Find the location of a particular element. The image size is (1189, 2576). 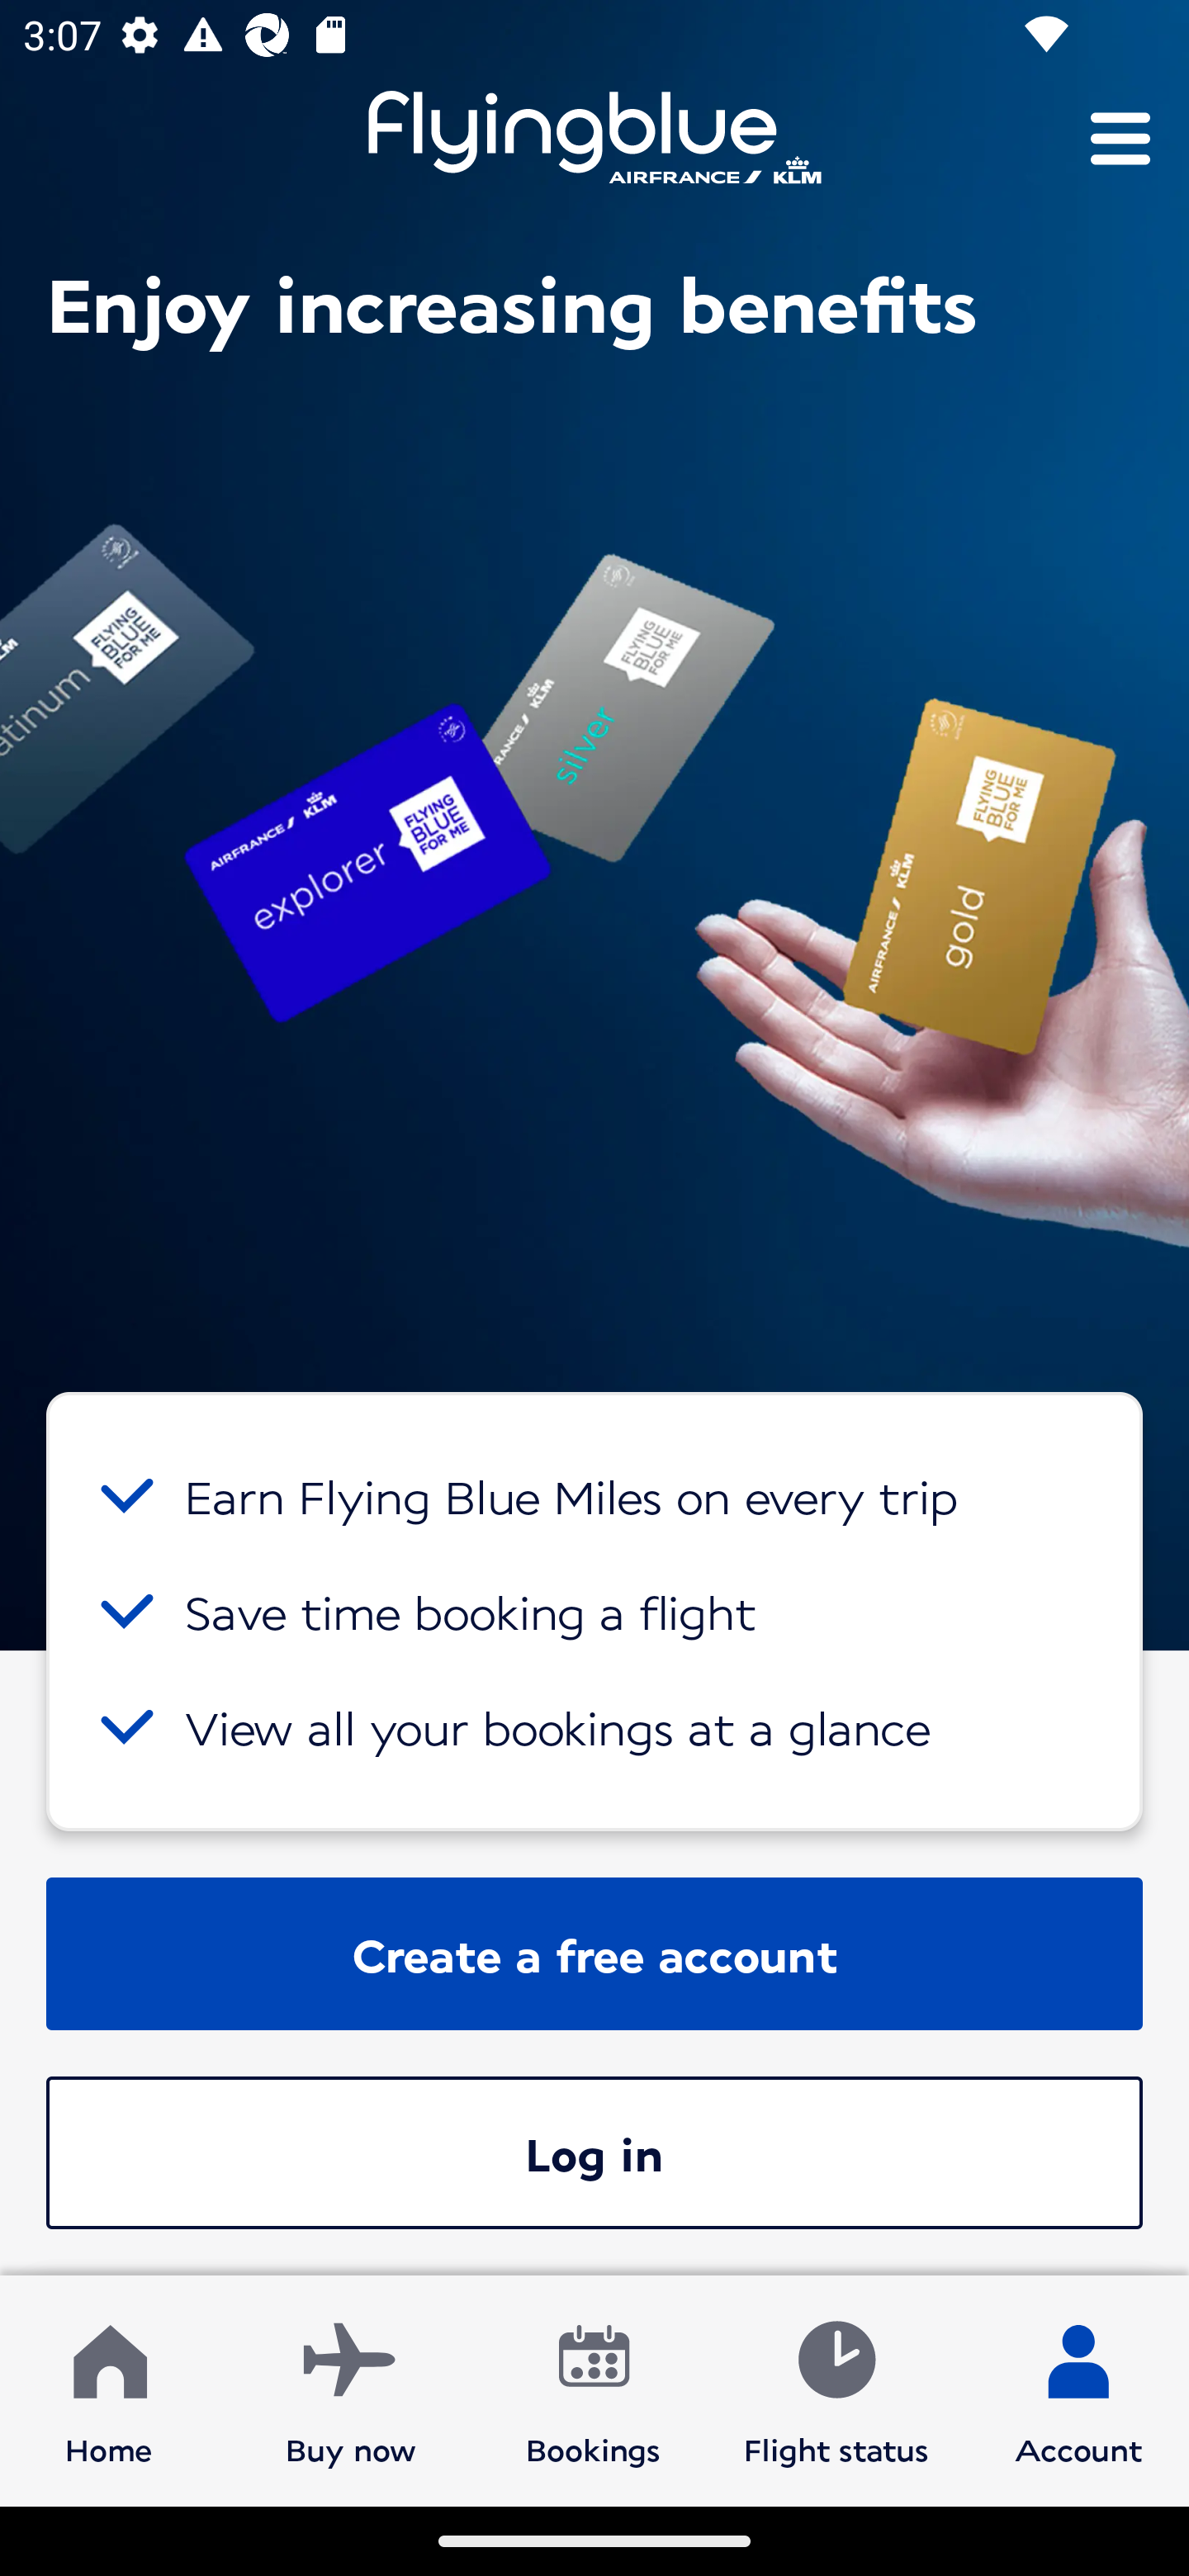

Create a free account is located at coordinates (594, 1953).